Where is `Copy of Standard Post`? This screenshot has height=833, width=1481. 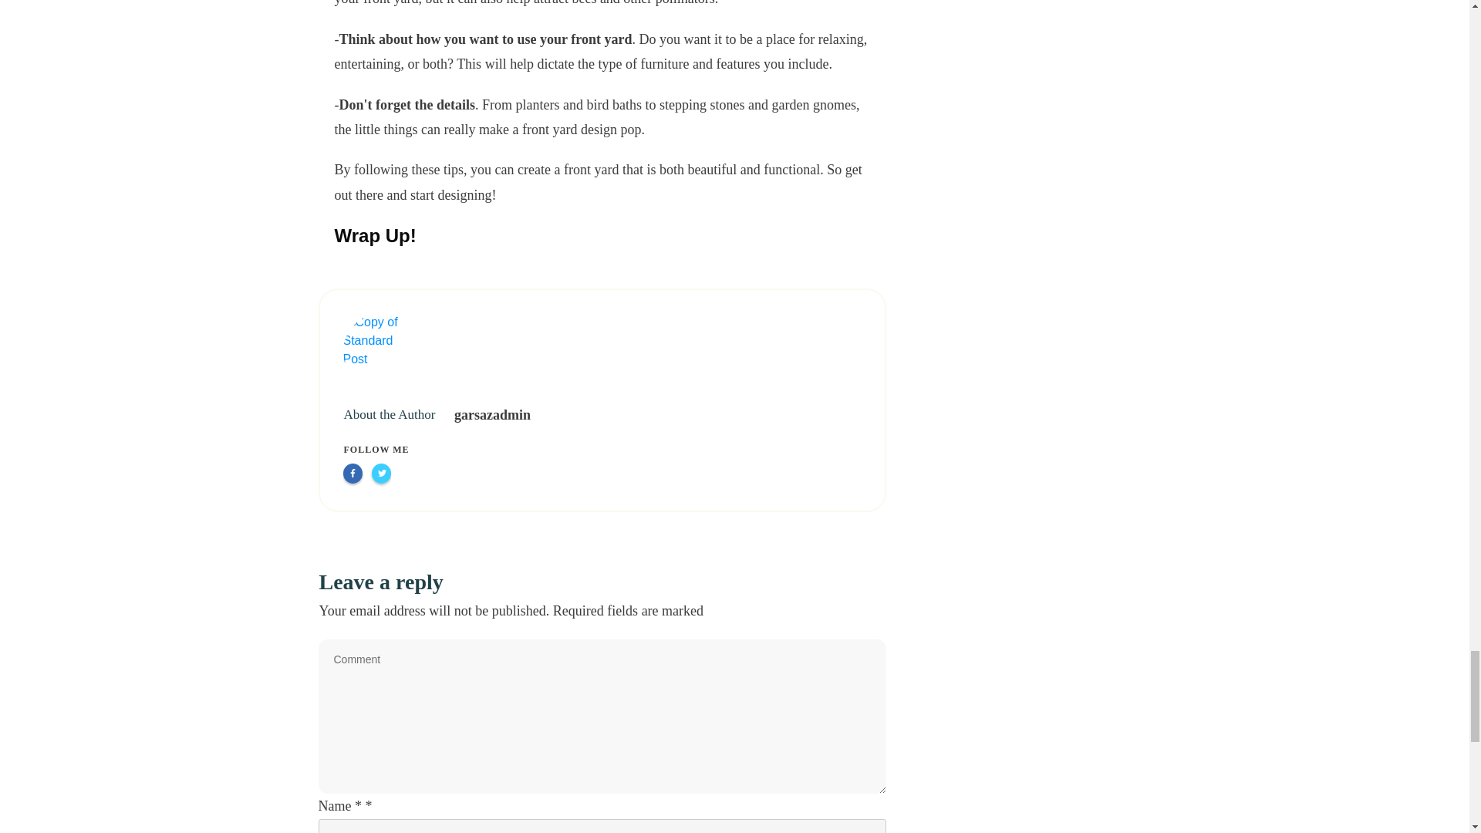
Copy of Standard Post is located at coordinates (380, 352).